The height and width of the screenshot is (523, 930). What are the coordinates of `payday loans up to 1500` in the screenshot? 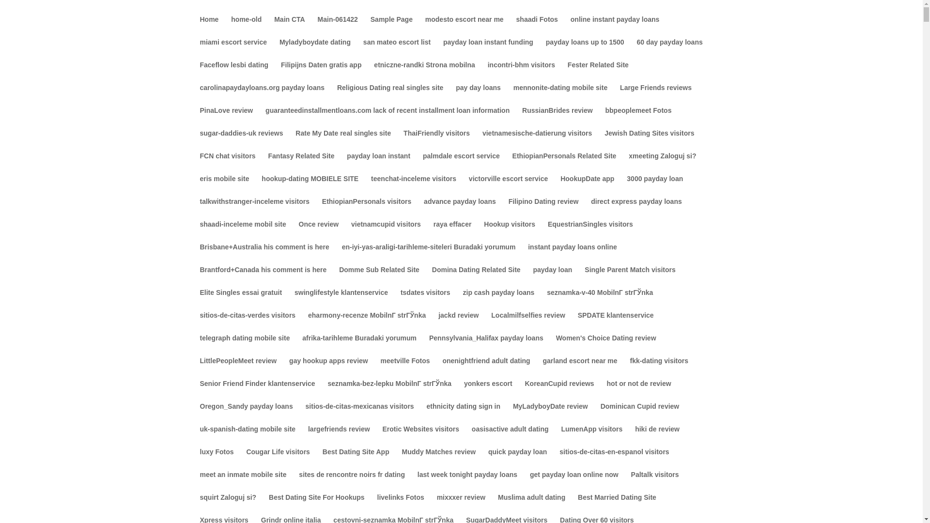 It's located at (585, 50).